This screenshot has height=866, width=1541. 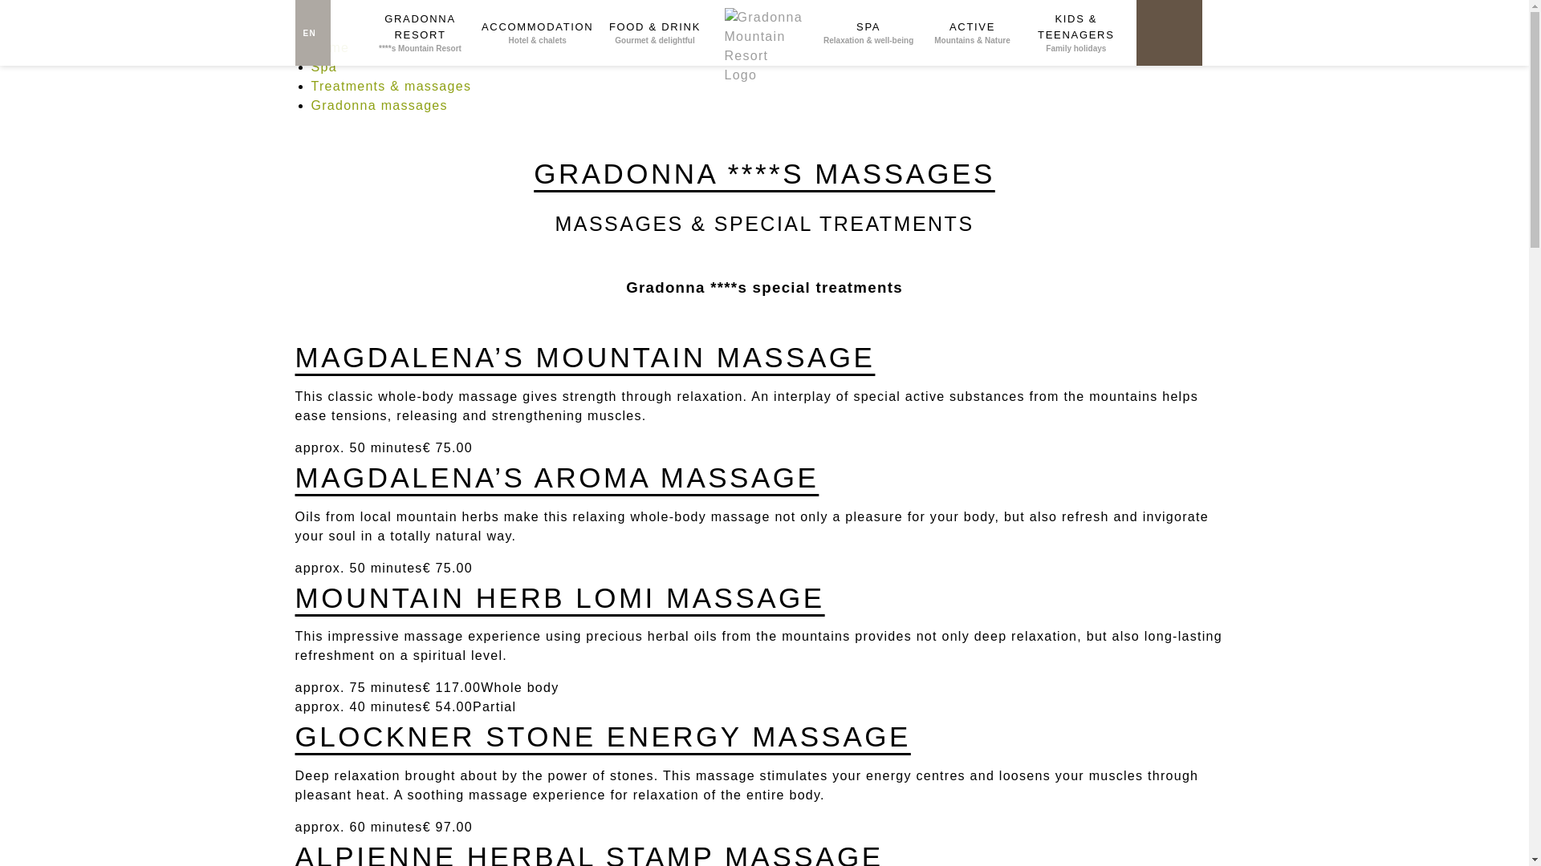 What do you see at coordinates (538, 33) in the screenshot?
I see `ACCOMMODATION` at bounding box center [538, 33].